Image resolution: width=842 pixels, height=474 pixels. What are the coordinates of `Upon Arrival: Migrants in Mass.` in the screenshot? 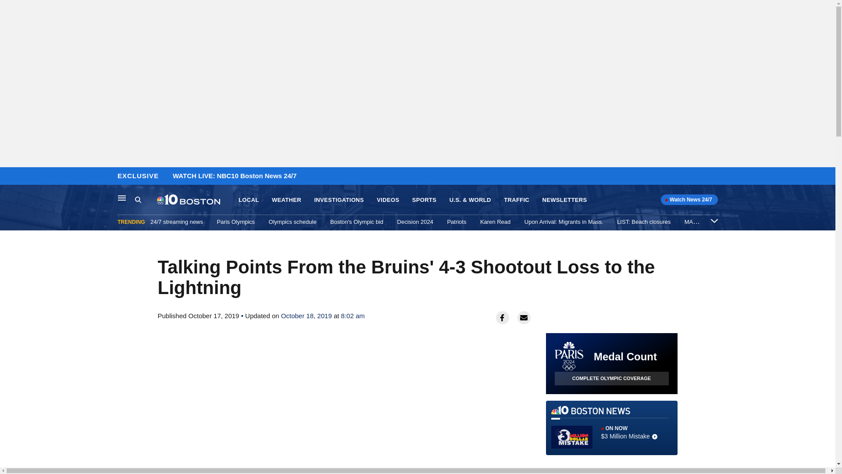 It's located at (564, 222).